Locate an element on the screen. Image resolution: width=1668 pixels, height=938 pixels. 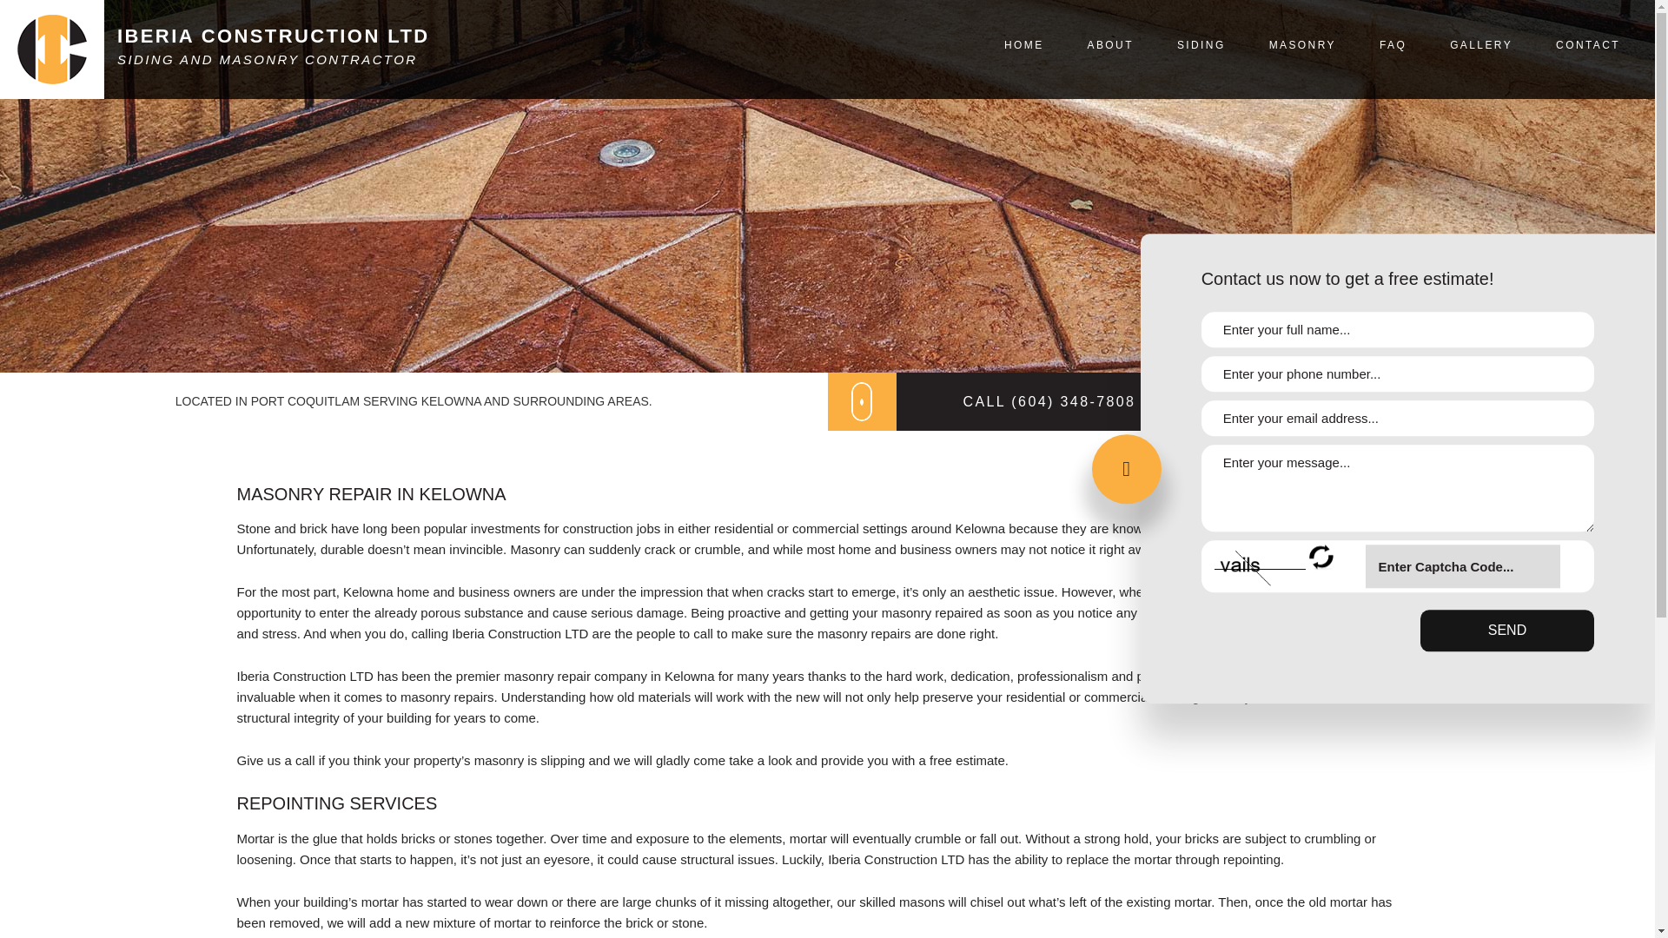
MASONRY RESTORATION is located at coordinates (1302, 156).